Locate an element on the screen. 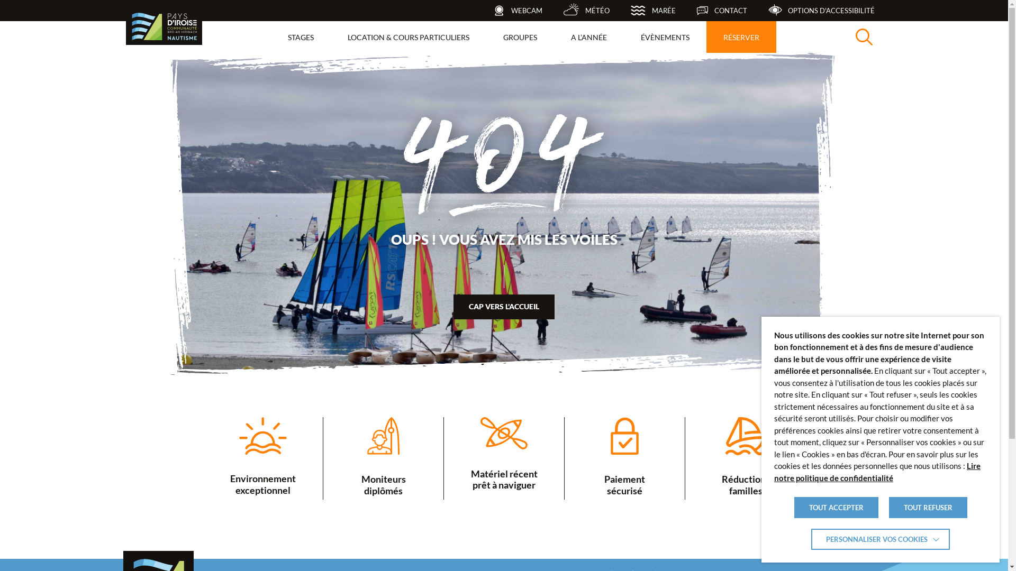  TOUT ACCEPTER is located at coordinates (836, 508).